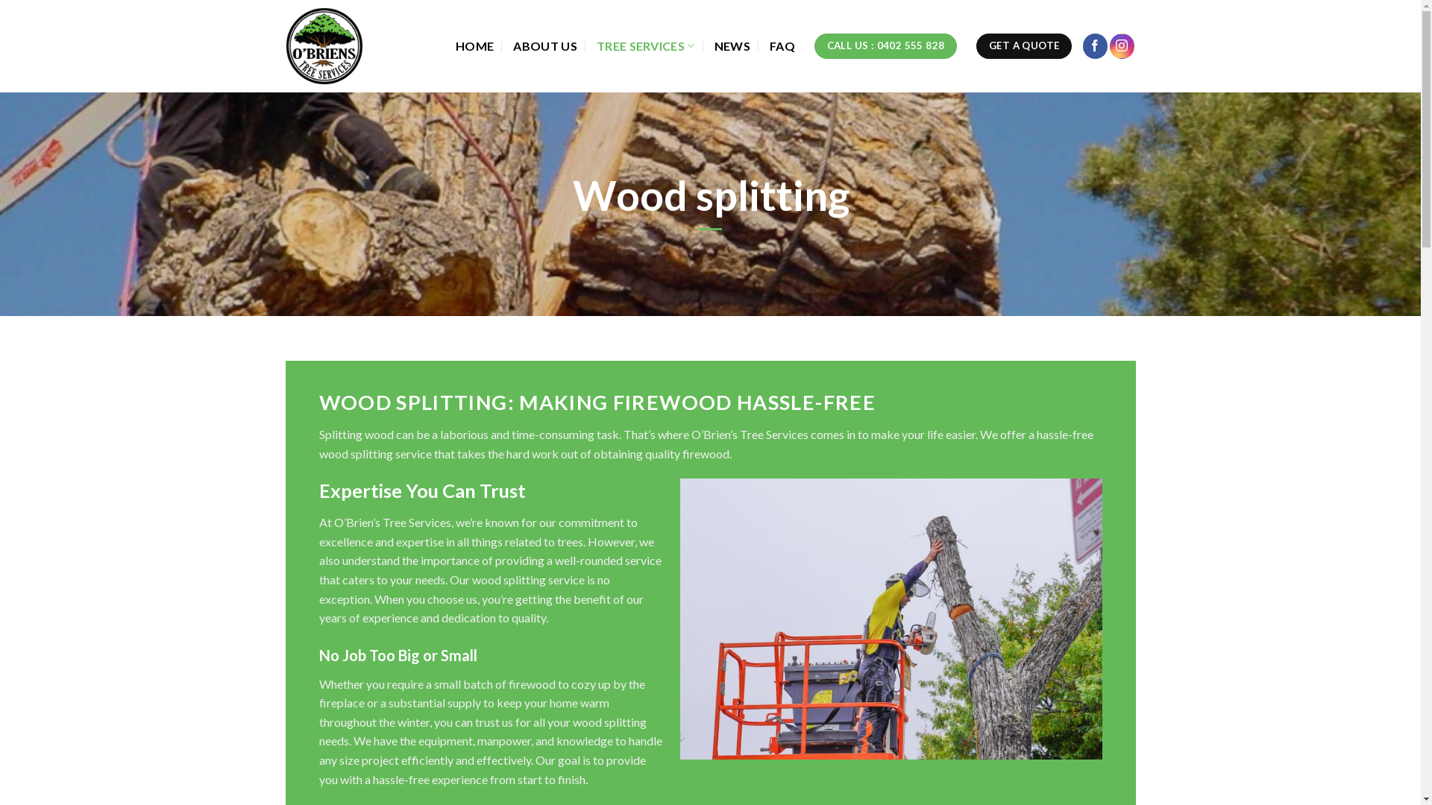 The height and width of the screenshot is (805, 1432). What do you see at coordinates (1095, 46) in the screenshot?
I see `Follow on Facebook` at bounding box center [1095, 46].